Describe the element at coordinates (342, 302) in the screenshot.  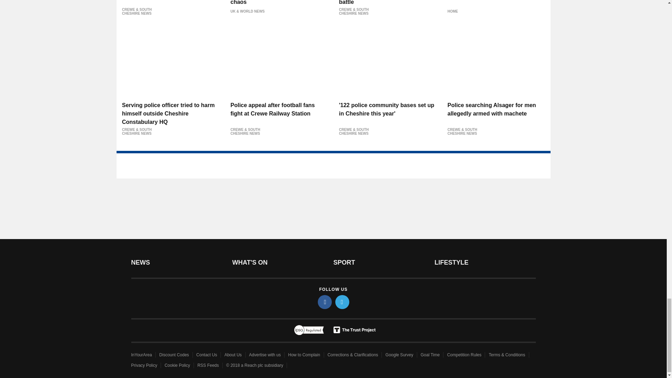
I see `twitter` at that location.